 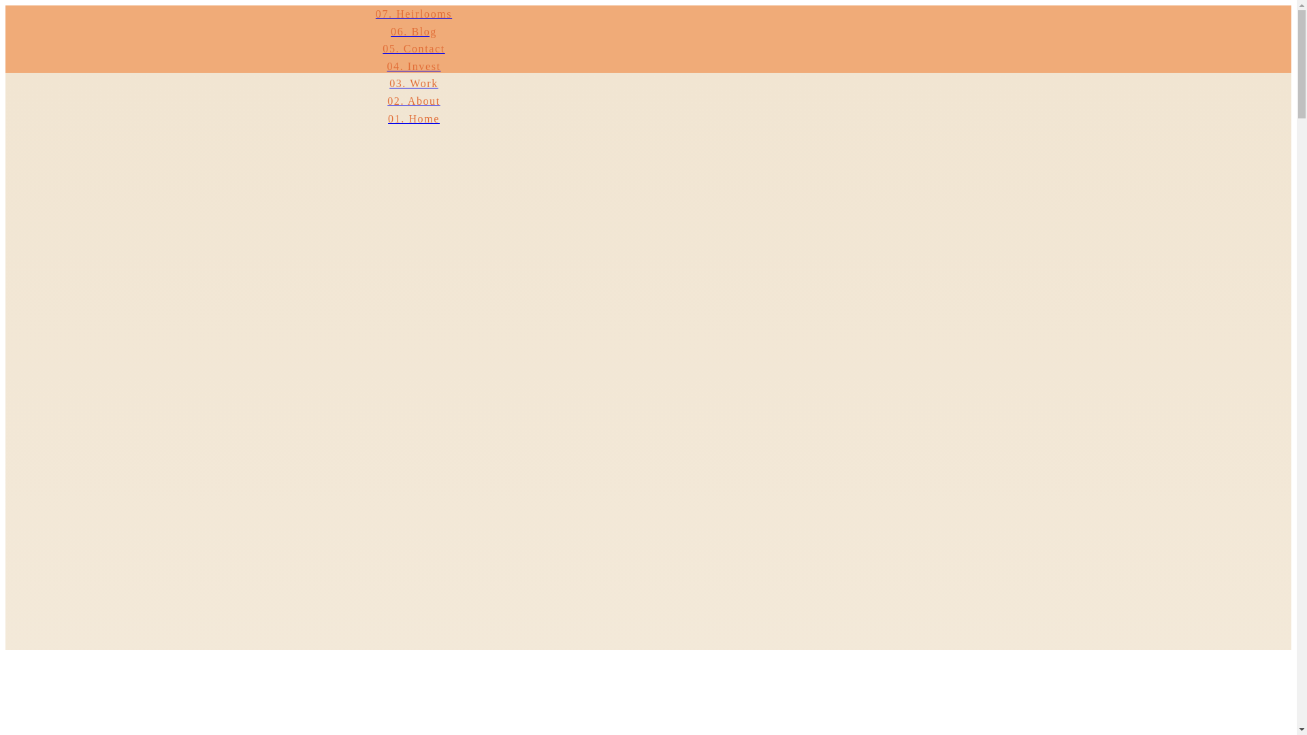 I want to click on 06. Blog, so click(x=413, y=31).